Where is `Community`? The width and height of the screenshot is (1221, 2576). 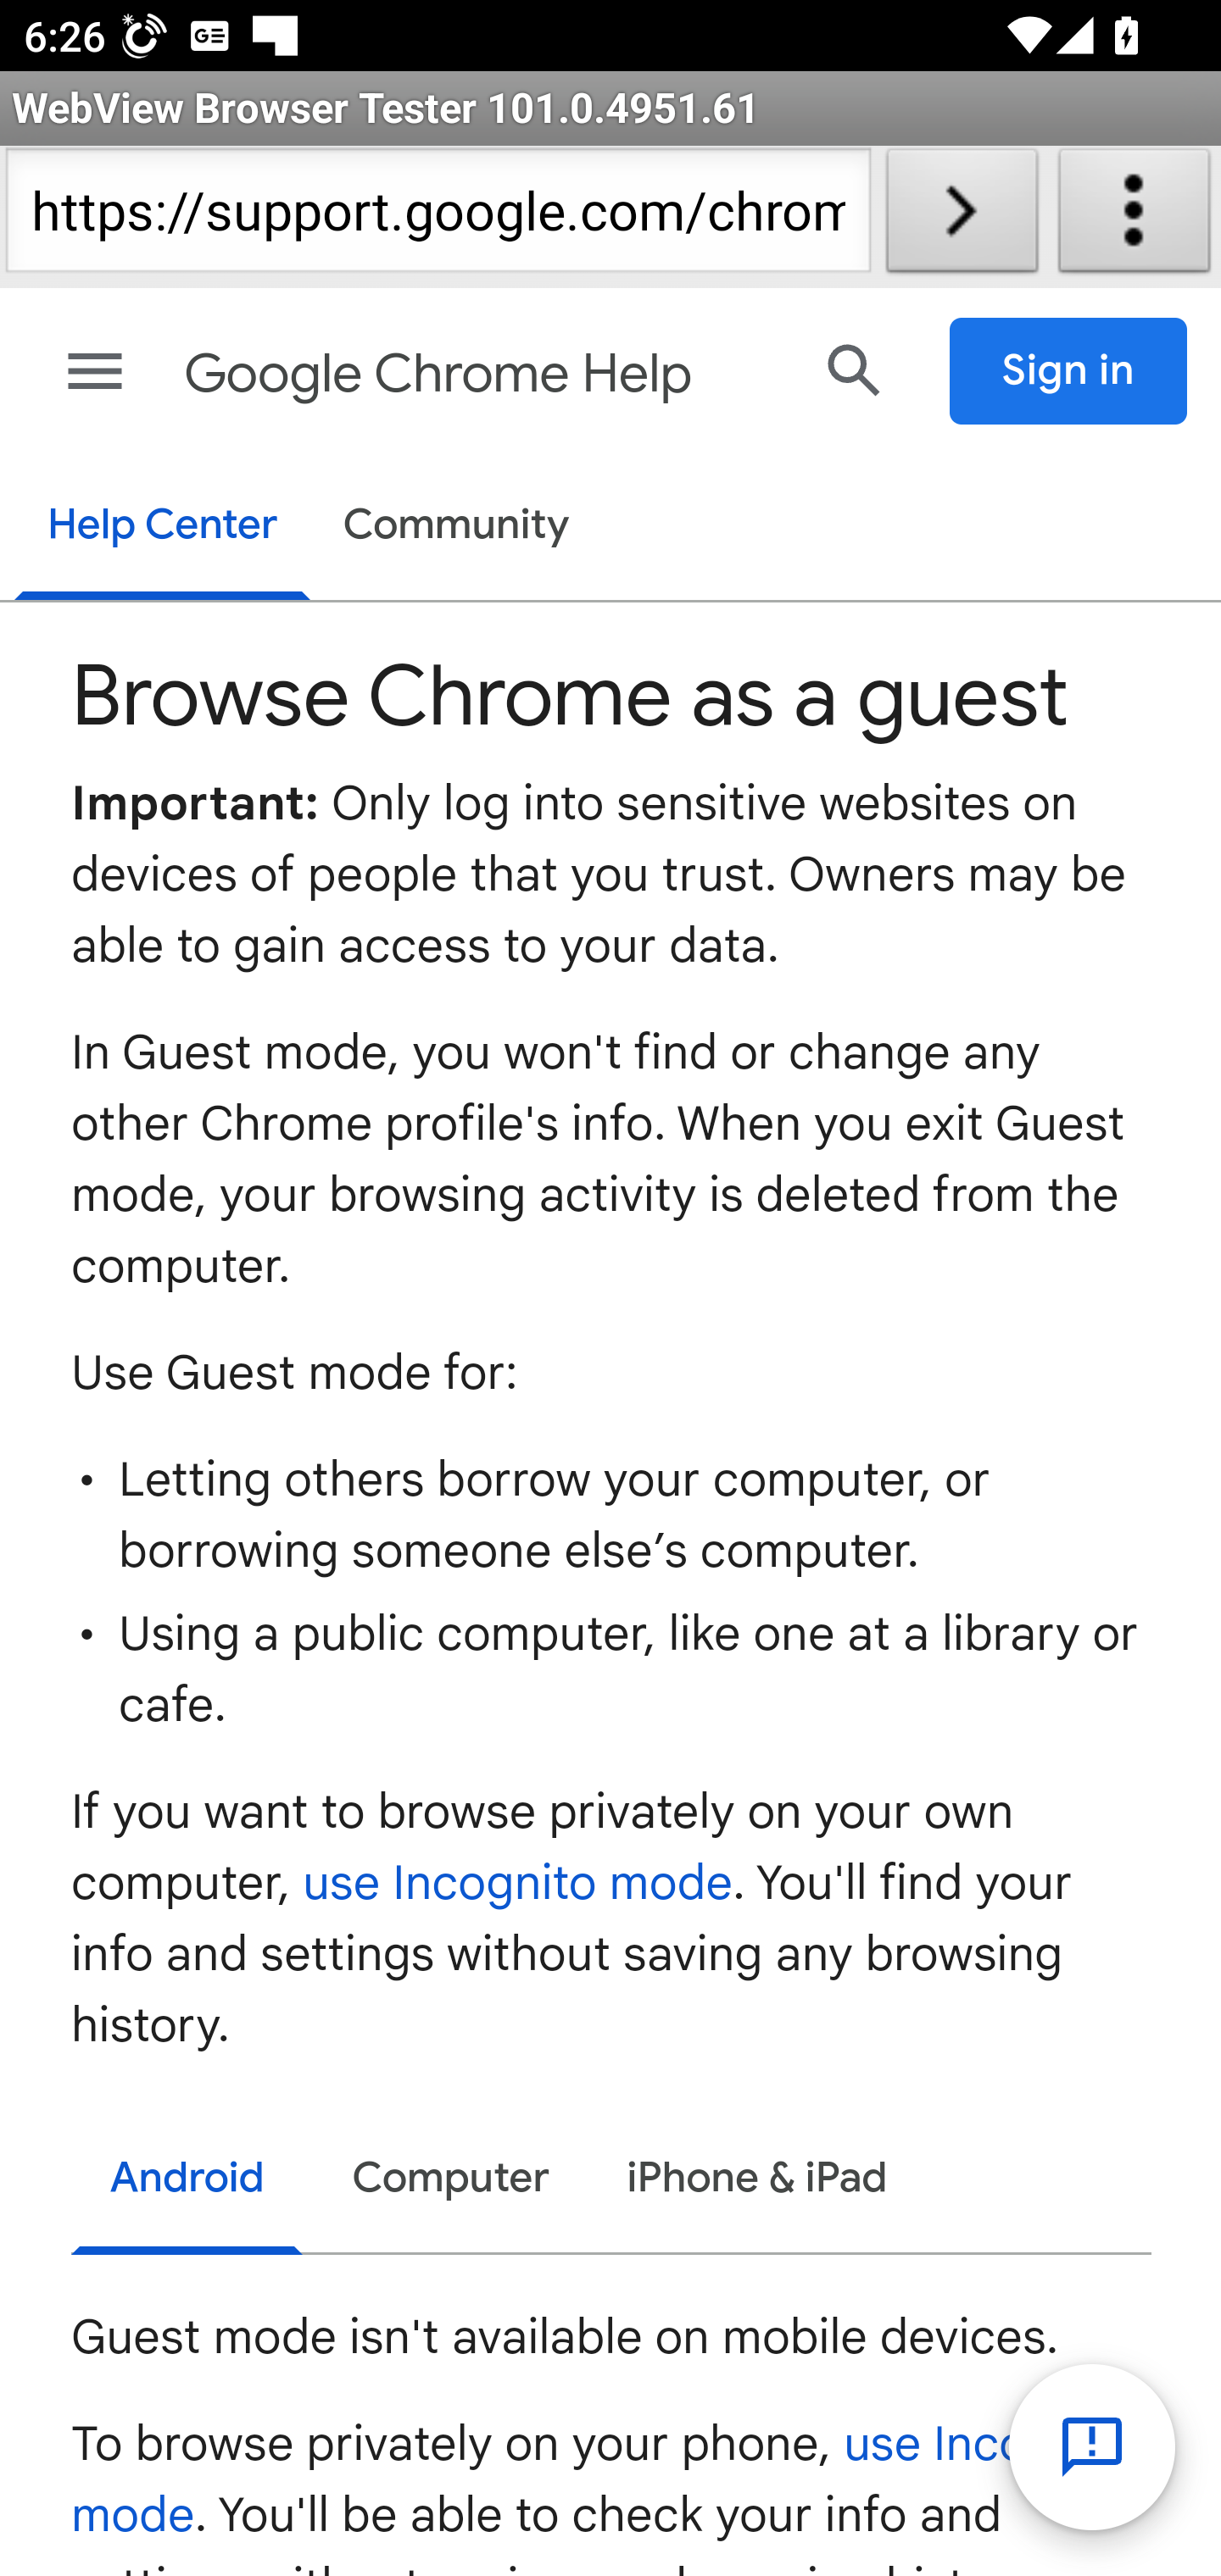
Community is located at coordinates (457, 527).